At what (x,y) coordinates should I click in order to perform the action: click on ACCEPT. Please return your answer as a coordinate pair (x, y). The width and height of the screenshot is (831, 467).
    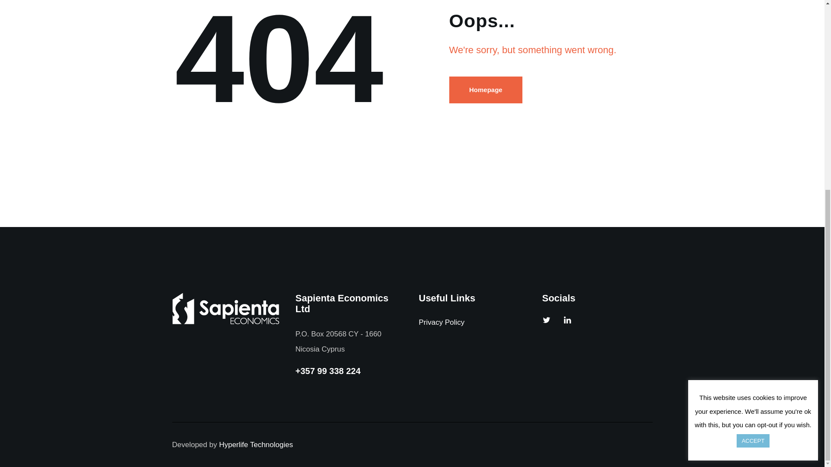
    Looking at the image, I should click on (753, 125).